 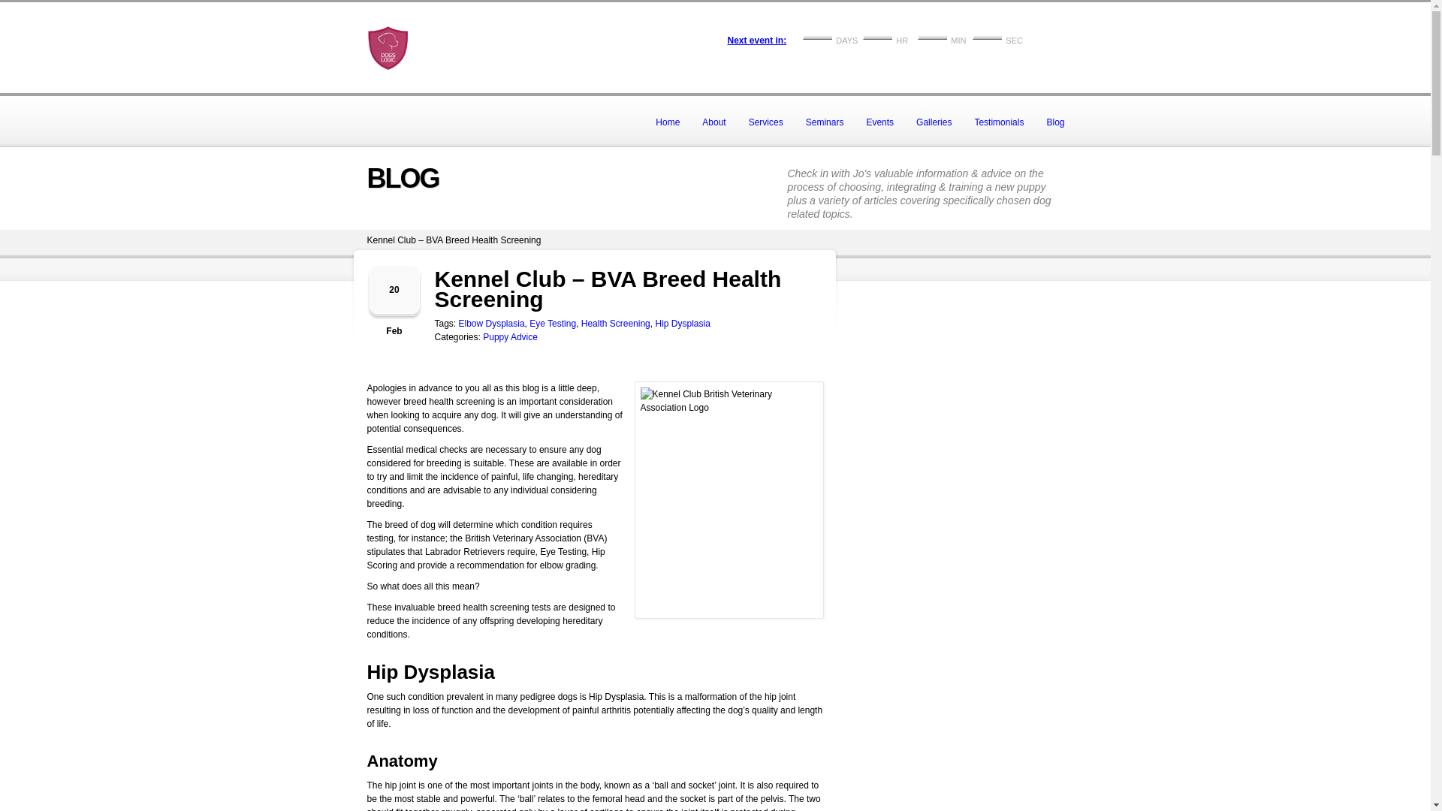 I want to click on Next event in:, so click(x=756, y=41).